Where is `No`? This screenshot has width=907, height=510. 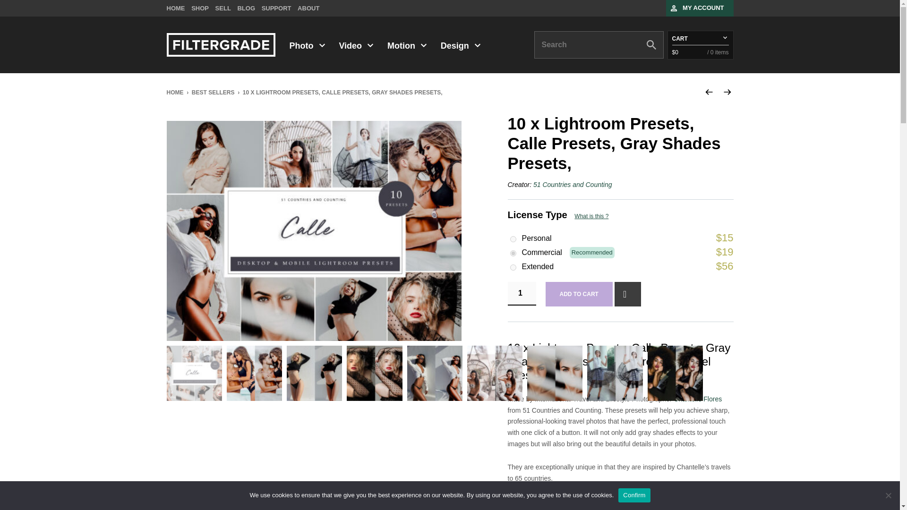
No is located at coordinates (888, 495).